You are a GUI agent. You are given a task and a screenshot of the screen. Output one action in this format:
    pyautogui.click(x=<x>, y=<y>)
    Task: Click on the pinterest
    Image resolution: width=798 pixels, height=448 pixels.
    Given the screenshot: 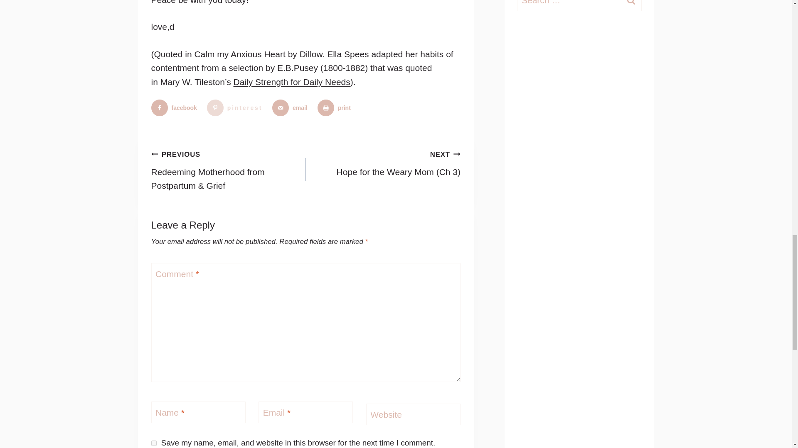 What is the action you would take?
    pyautogui.click(x=236, y=107)
    